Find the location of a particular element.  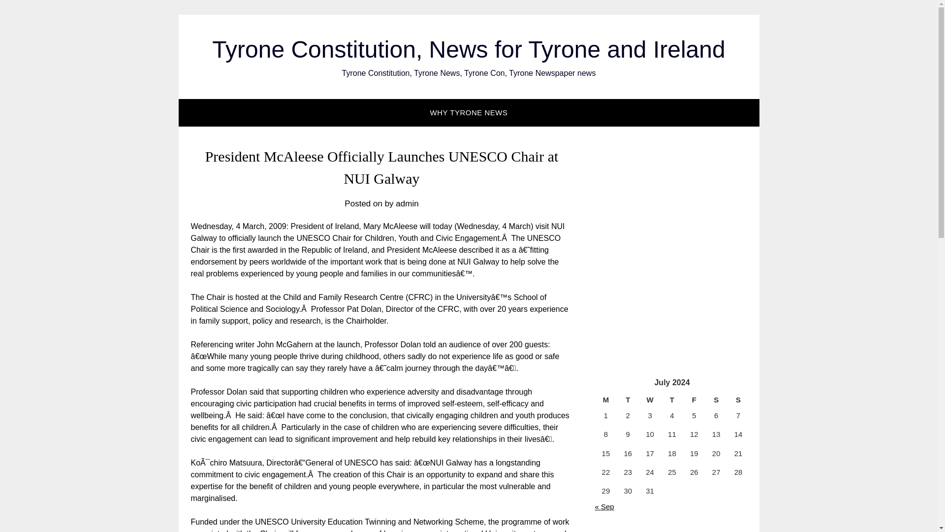

Monday is located at coordinates (605, 400).